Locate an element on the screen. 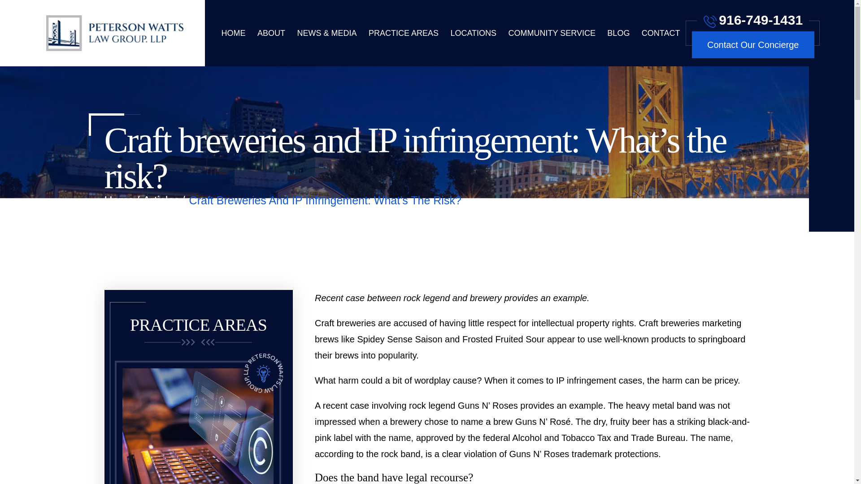 The image size is (861, 484). Go to Articles. is located at coordinates (161, 200).